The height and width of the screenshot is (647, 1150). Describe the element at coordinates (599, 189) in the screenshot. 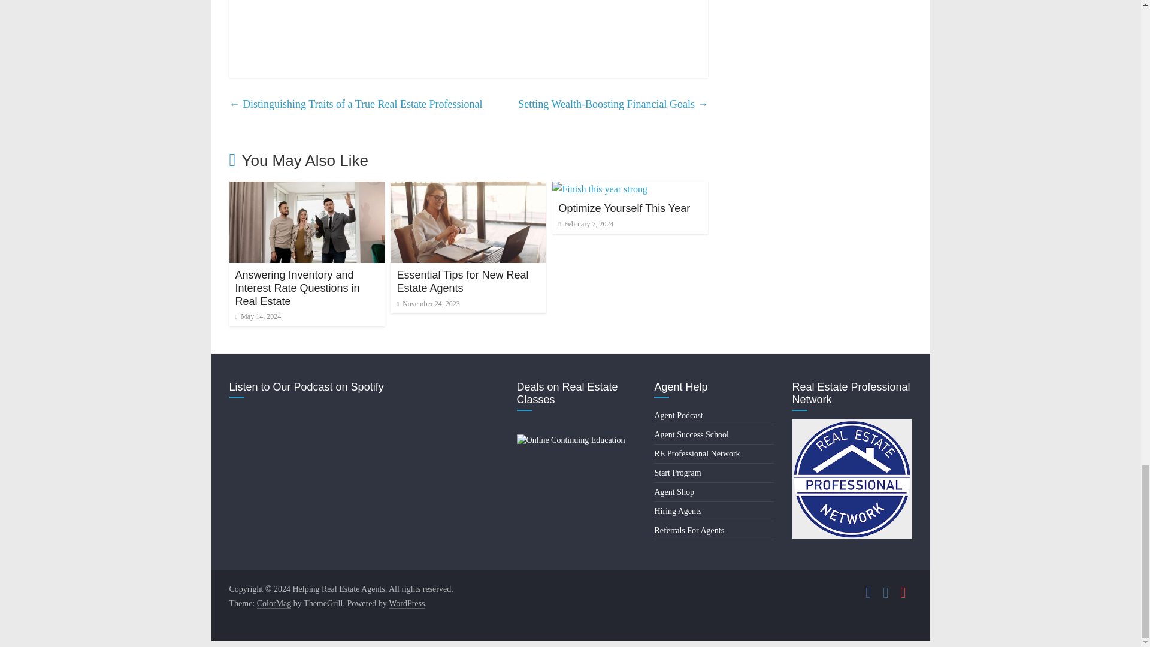

I see `Optimize Yourself This Year` at that location.